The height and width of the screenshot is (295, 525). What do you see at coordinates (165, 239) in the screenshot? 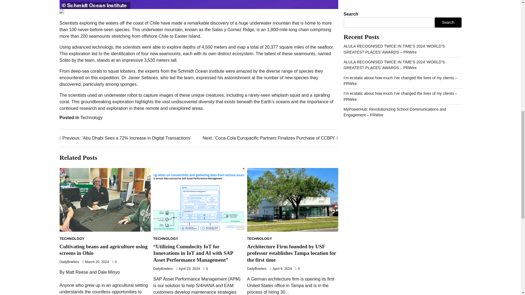
I see `TECHNOLOGY` at bounding box center [165, 239].